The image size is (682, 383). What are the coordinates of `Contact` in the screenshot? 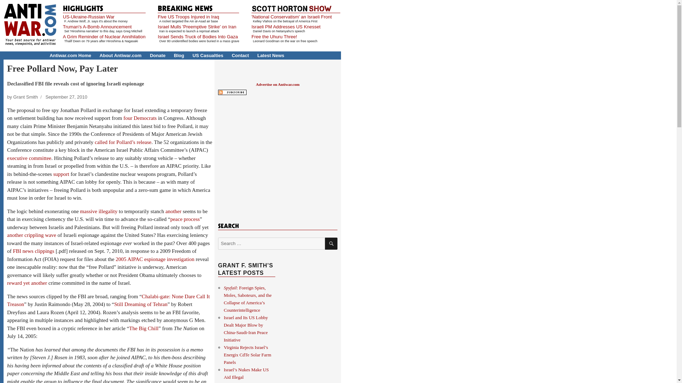 It's located at (240, 55).